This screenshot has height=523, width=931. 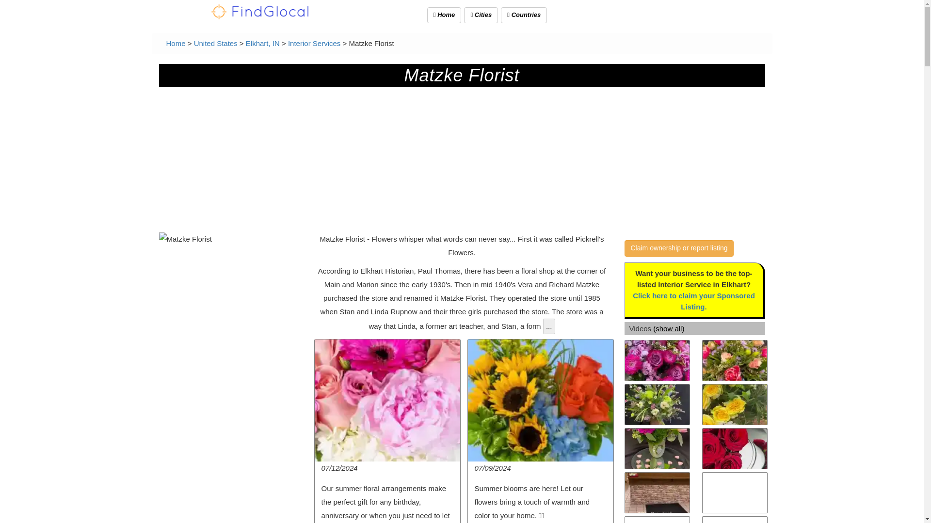 I want to click on Claim ownership or report listing, so click(x=679, y=248).